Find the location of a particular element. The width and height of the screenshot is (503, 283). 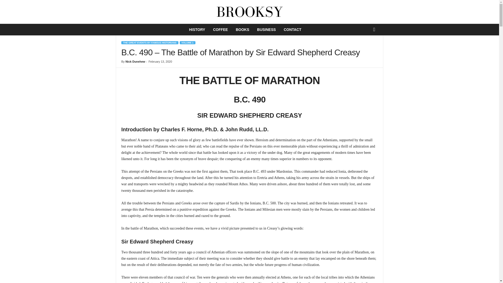

Nick Dunehew is located at coordinates (135, 61).